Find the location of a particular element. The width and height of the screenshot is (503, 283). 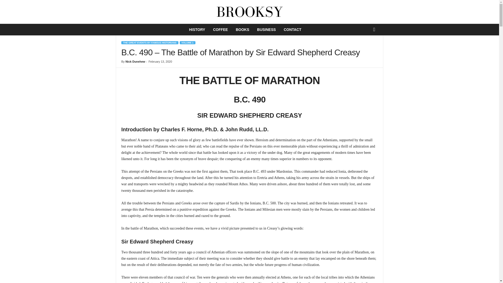

Nick Dunehew is located at coordinates (135, 61).